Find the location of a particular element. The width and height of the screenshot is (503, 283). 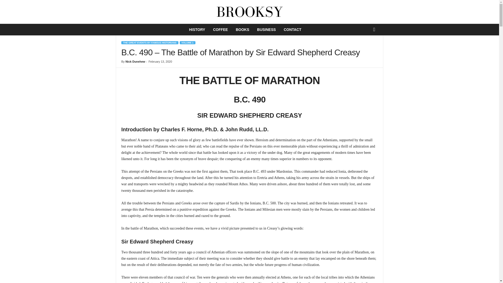

Nick Dunehew is located at coordinates (135, 61).